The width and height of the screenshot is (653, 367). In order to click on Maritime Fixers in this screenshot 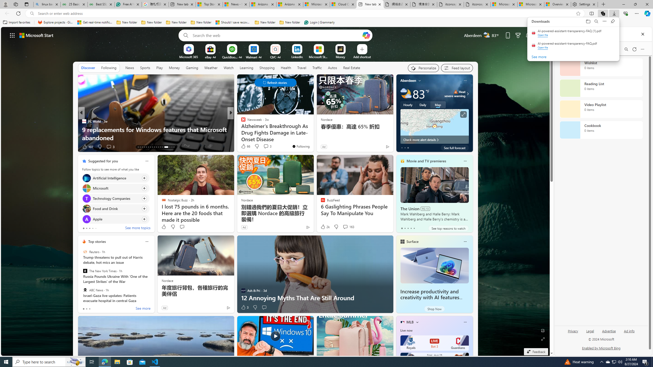, I will do `click(313, 138)`.